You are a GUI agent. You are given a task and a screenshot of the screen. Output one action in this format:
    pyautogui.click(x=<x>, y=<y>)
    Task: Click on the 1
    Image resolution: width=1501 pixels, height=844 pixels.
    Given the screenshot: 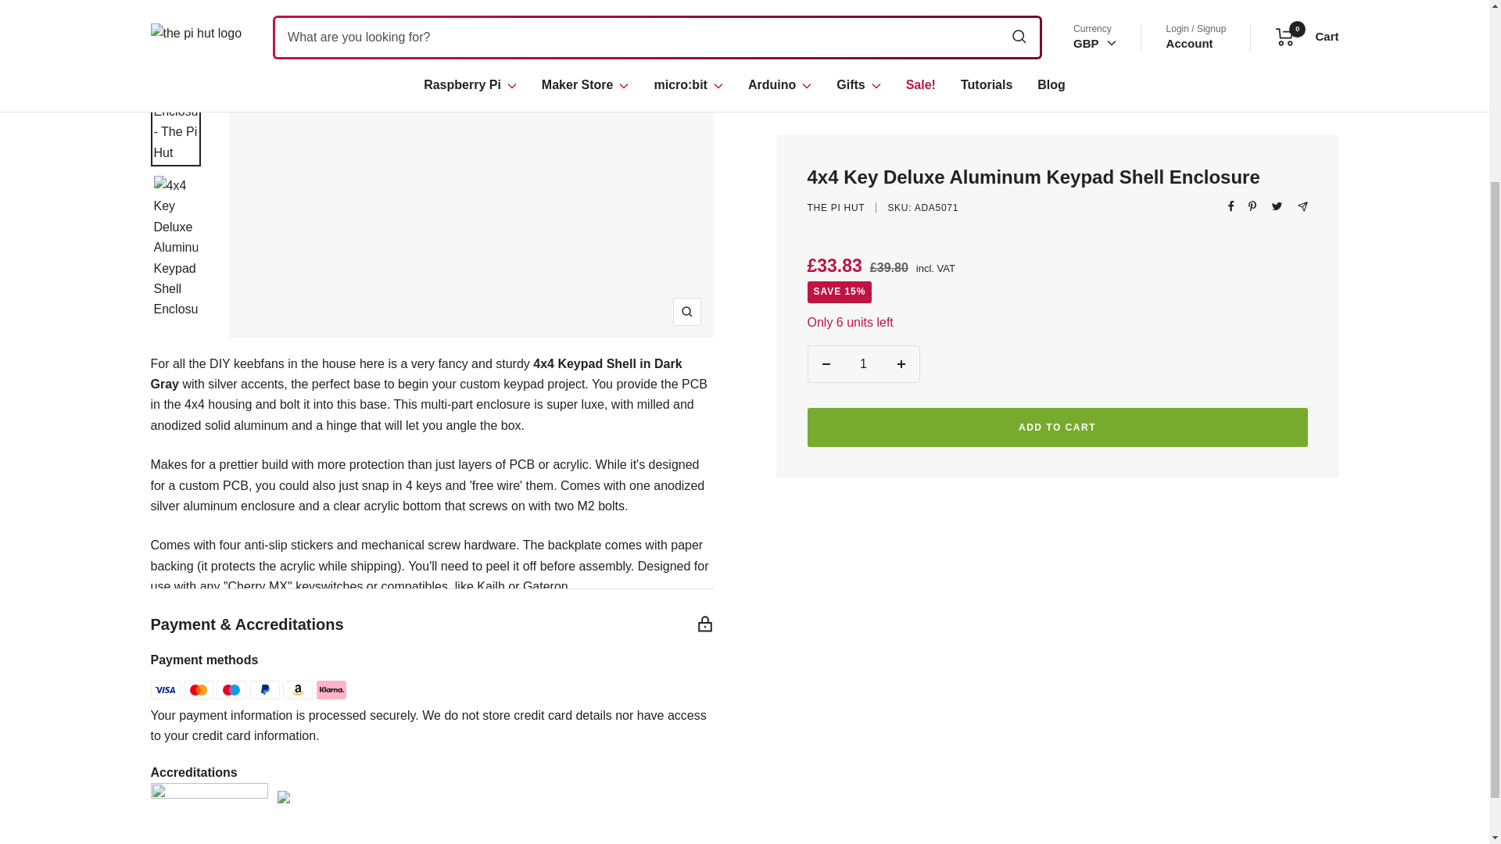 What is the action you would take?
    pyautogui.click(x=863, y=203)
    